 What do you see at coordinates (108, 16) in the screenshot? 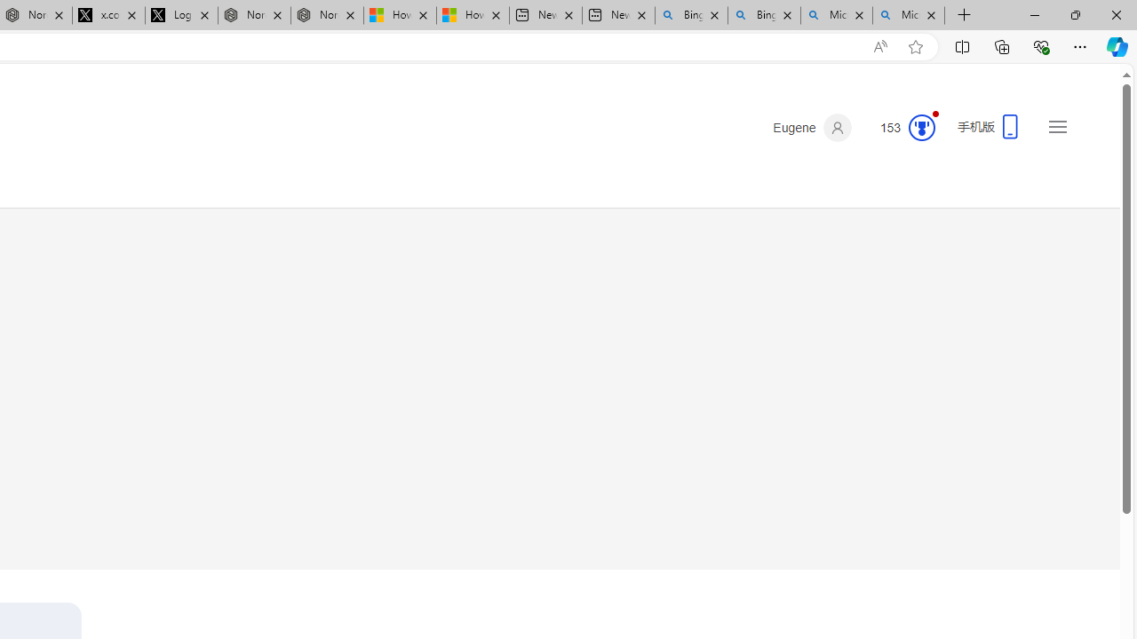
I see `x.com/NordaceOfficial` at bounding box center [108, 16].